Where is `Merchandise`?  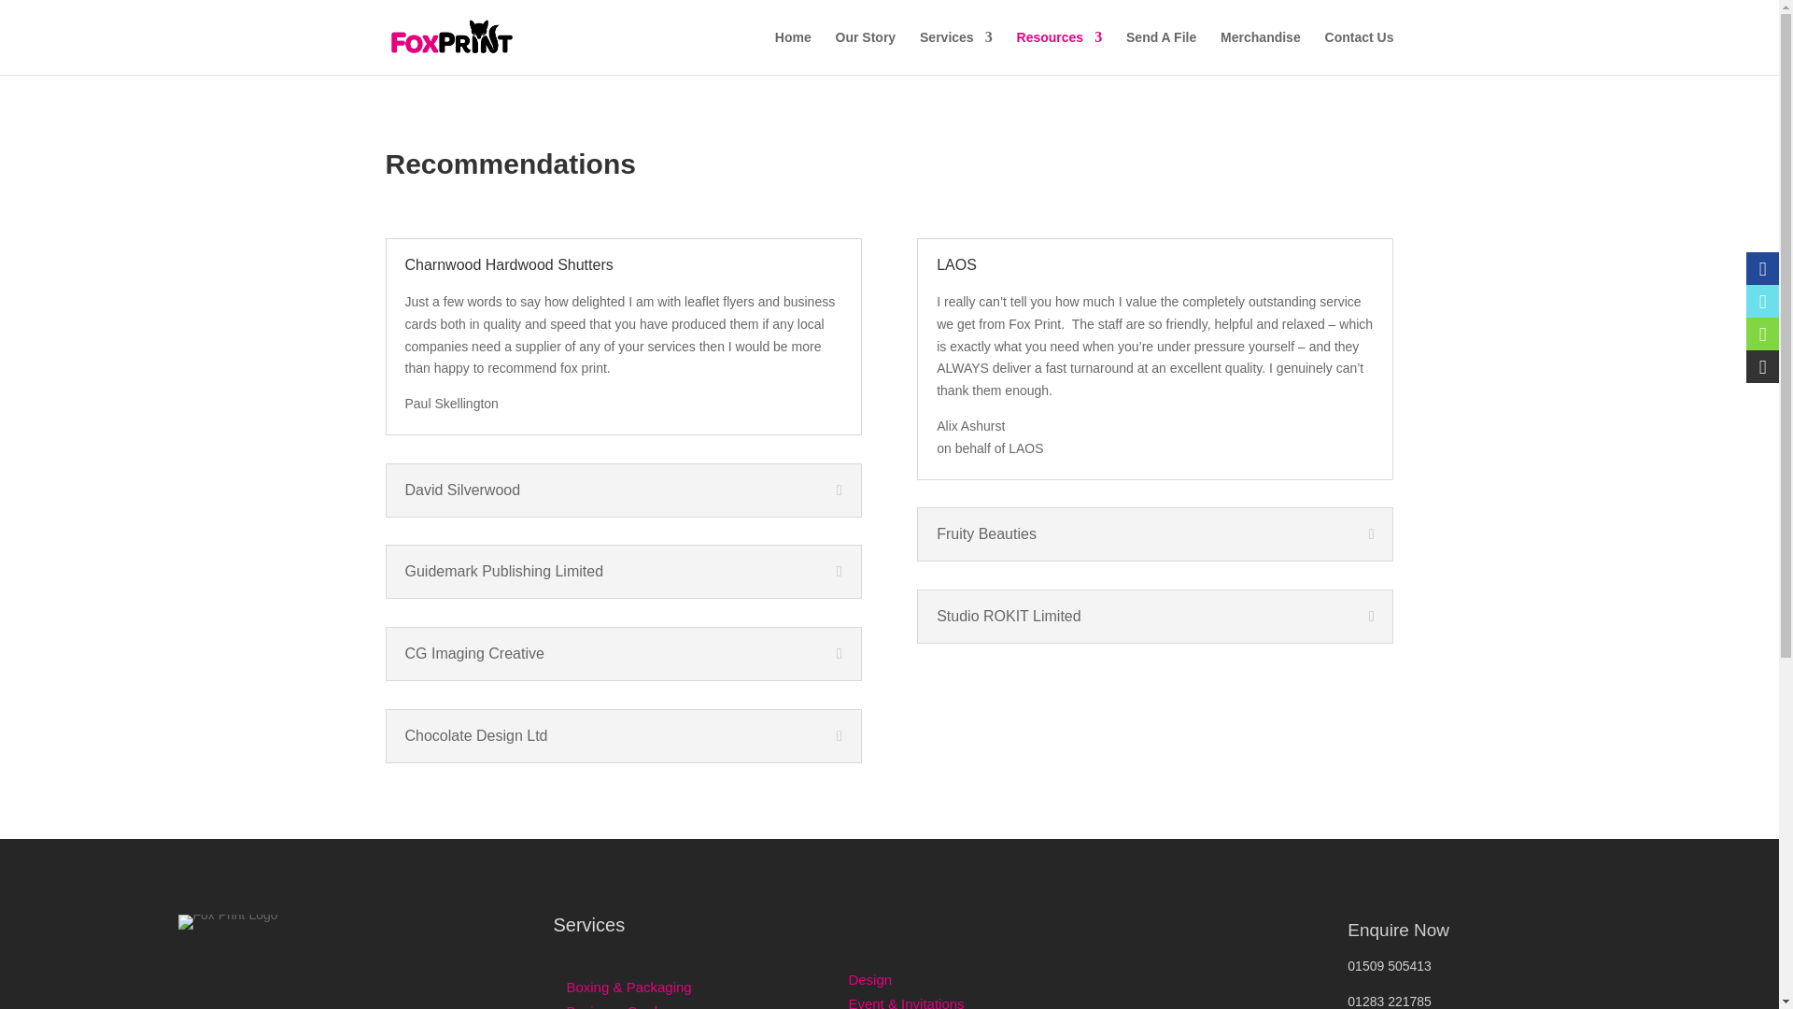
Merchandise is located at coordinates (1261, 52).